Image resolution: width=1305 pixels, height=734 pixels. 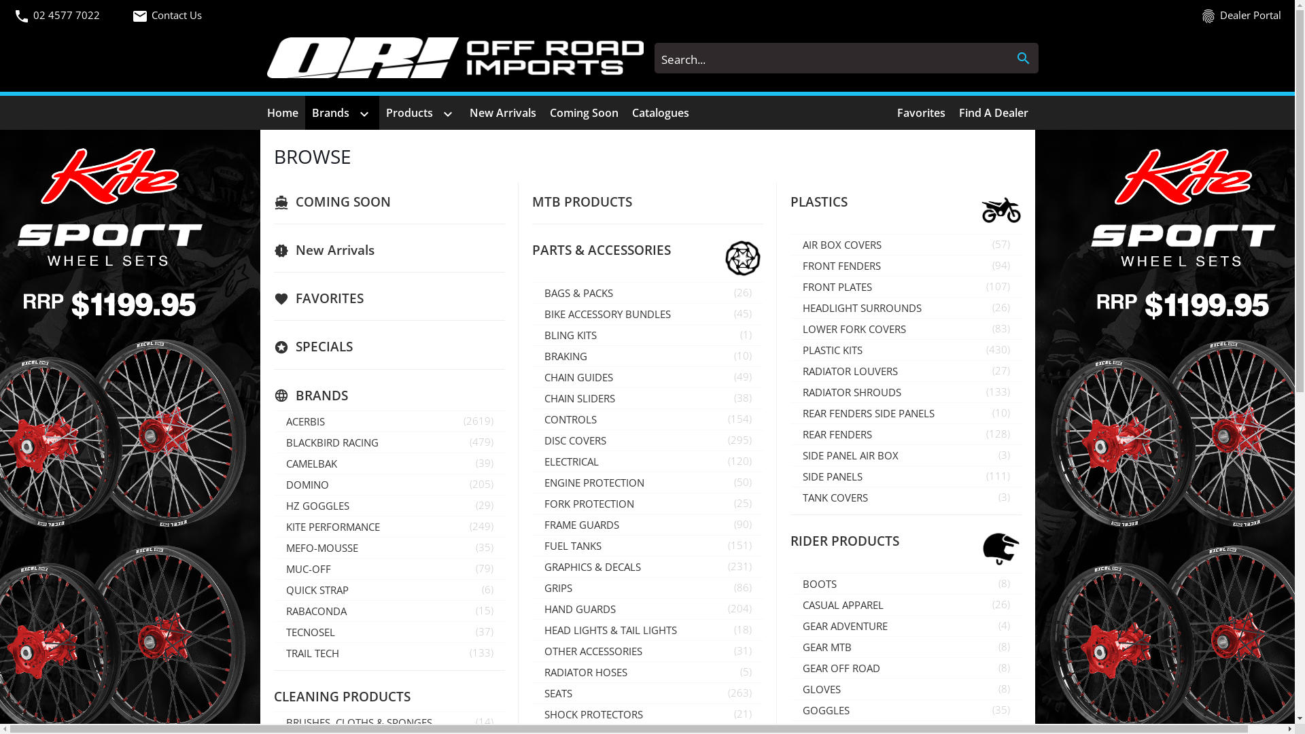 I want to click on 02 4577 7022, so click(x=67, y=15).